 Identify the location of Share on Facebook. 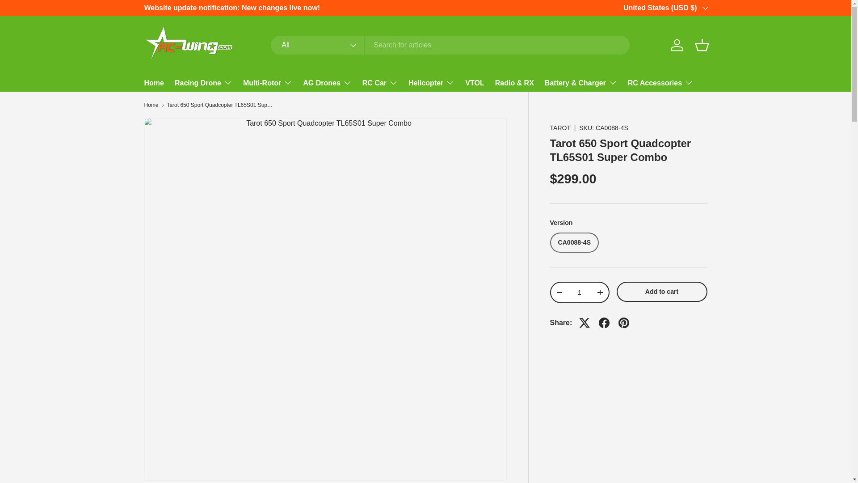
(604, 323).